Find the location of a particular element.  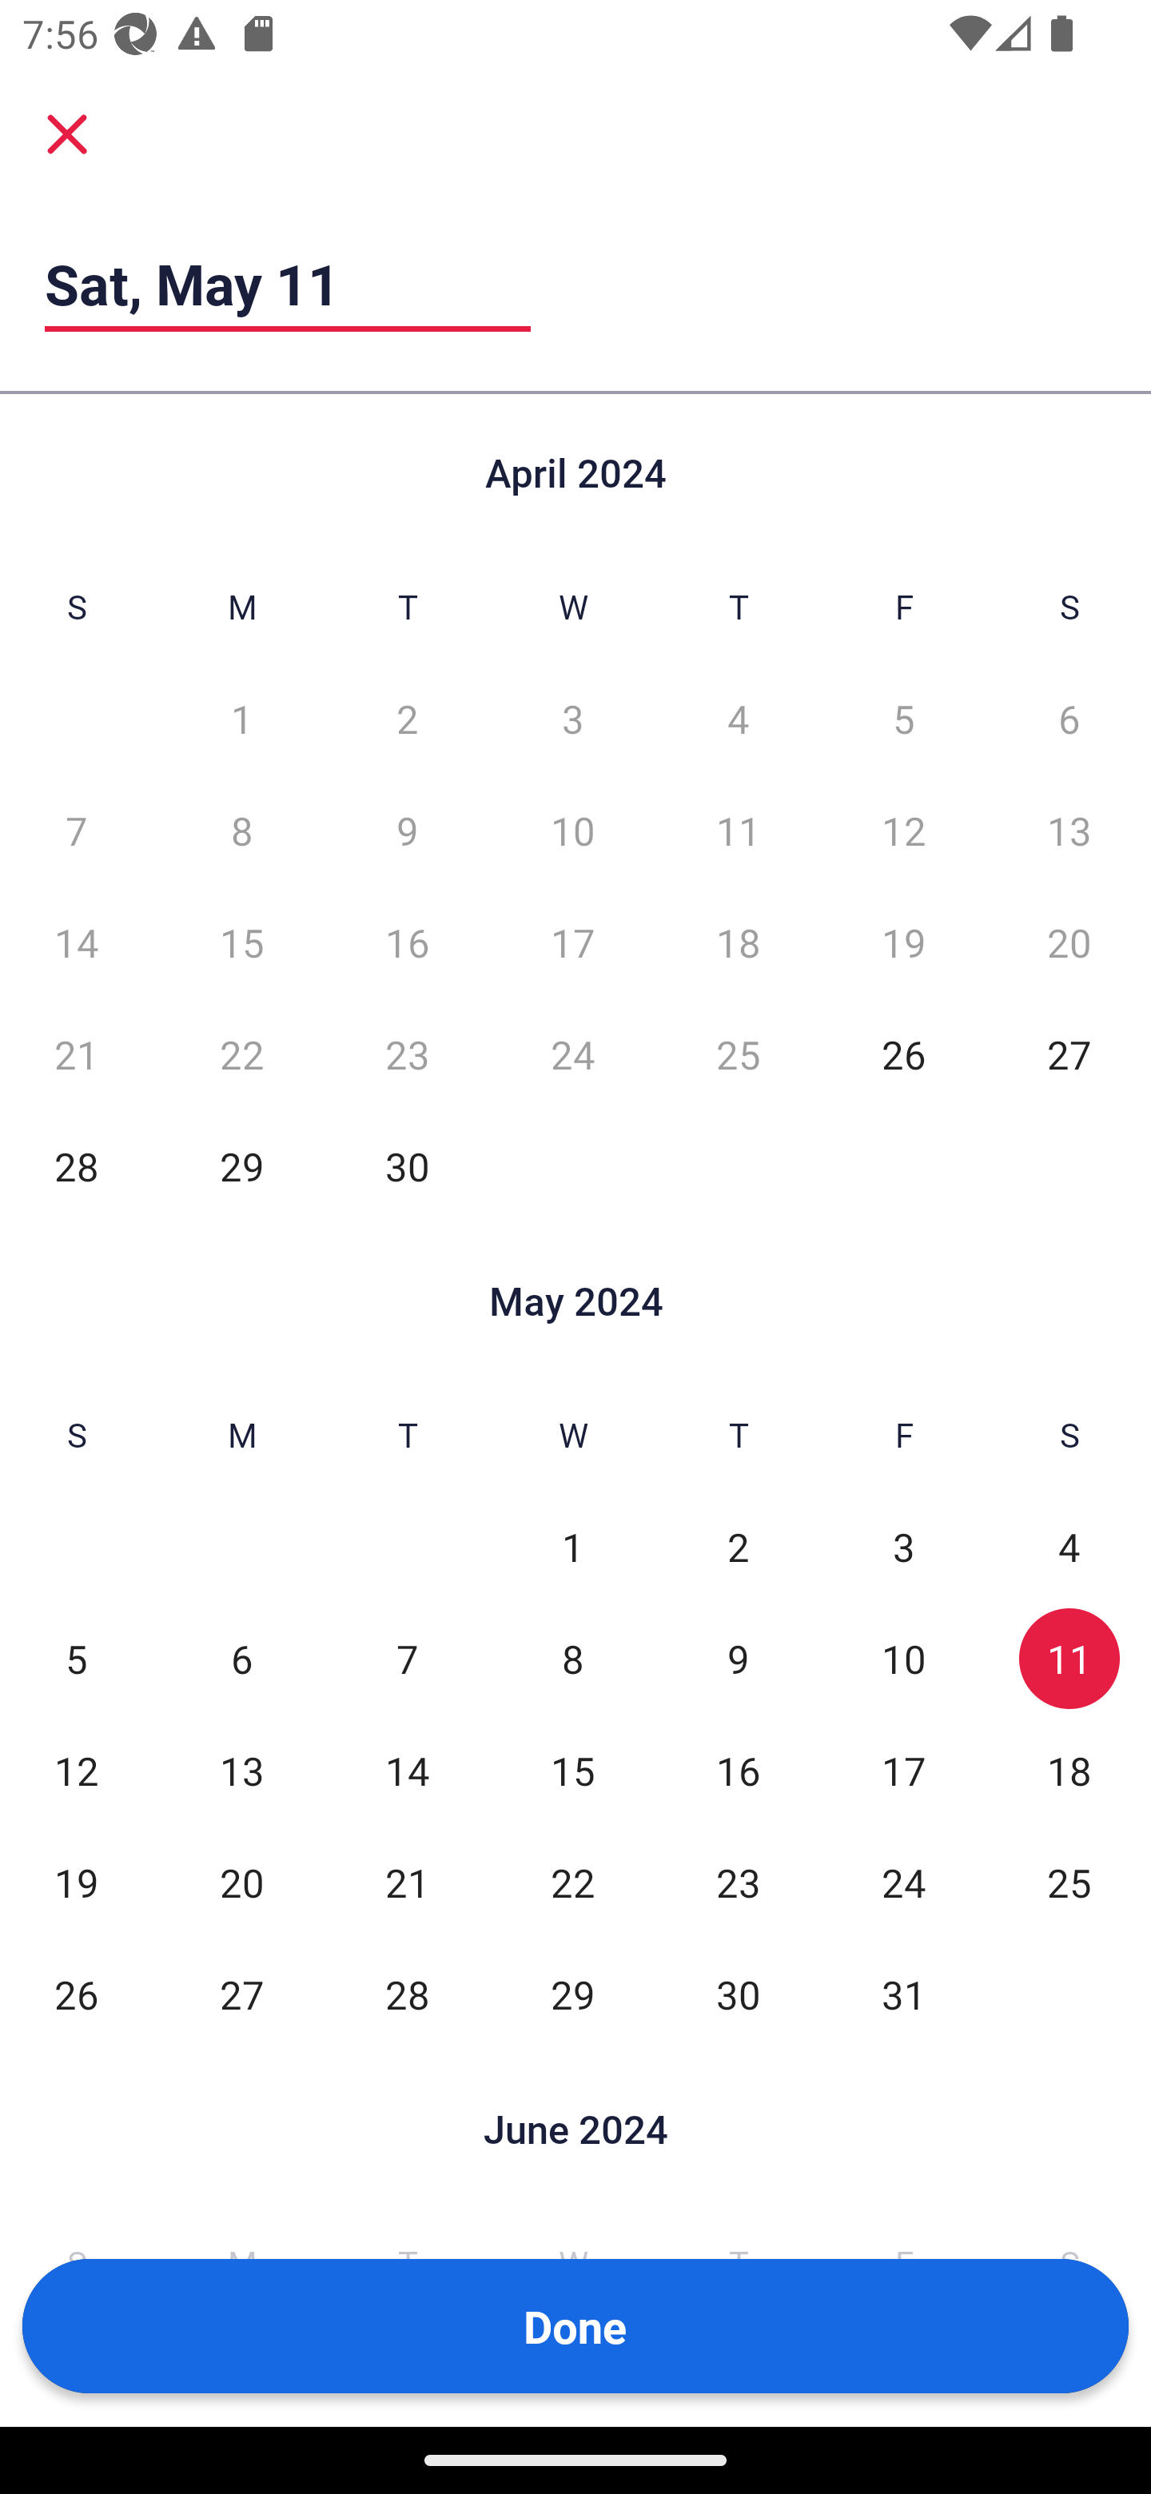

15 Wed, May 15, Not Selected is located at coordinates (572, 1770).